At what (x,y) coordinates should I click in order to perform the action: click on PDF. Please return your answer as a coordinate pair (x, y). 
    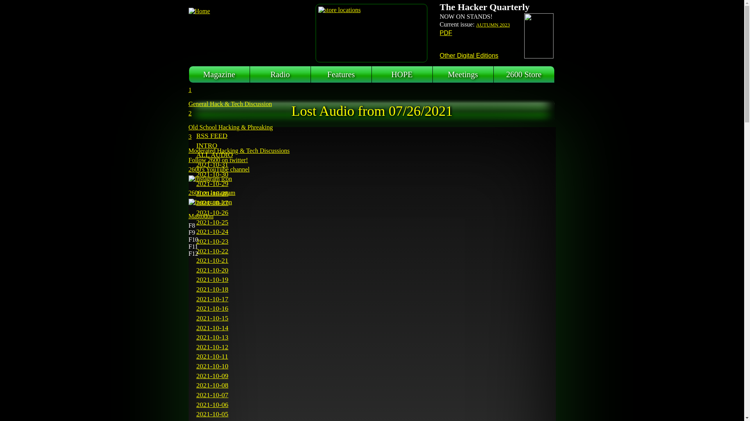
    Looking at the image, I should click on (446, 33).